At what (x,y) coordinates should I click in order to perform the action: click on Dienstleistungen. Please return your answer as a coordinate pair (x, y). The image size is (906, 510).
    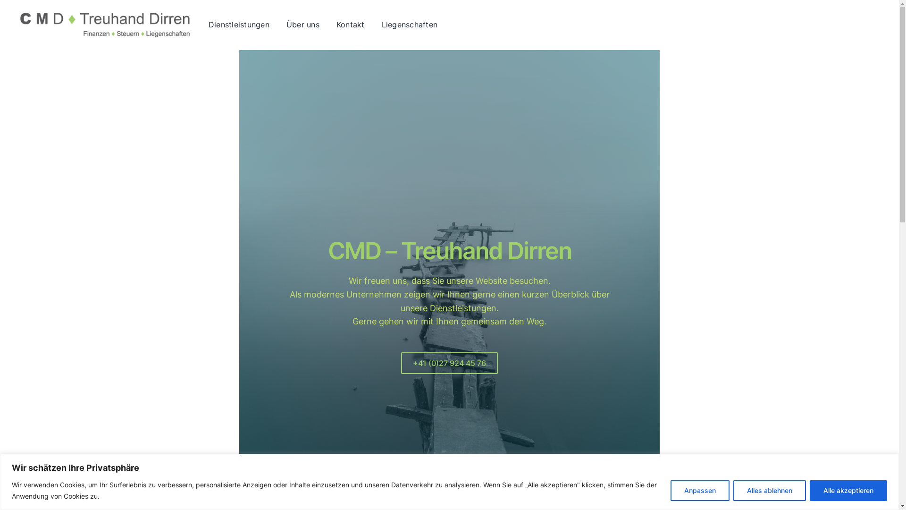
    Looking at the image, I should click on (239, 25).